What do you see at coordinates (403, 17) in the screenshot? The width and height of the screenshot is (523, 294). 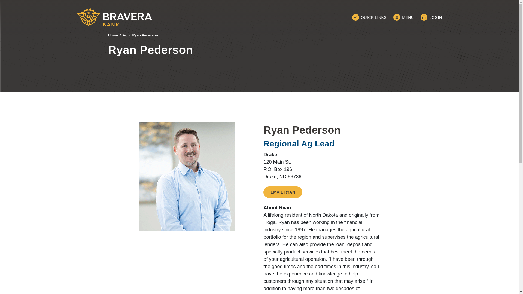 I see `MENU` at bounding box center [403, 17].